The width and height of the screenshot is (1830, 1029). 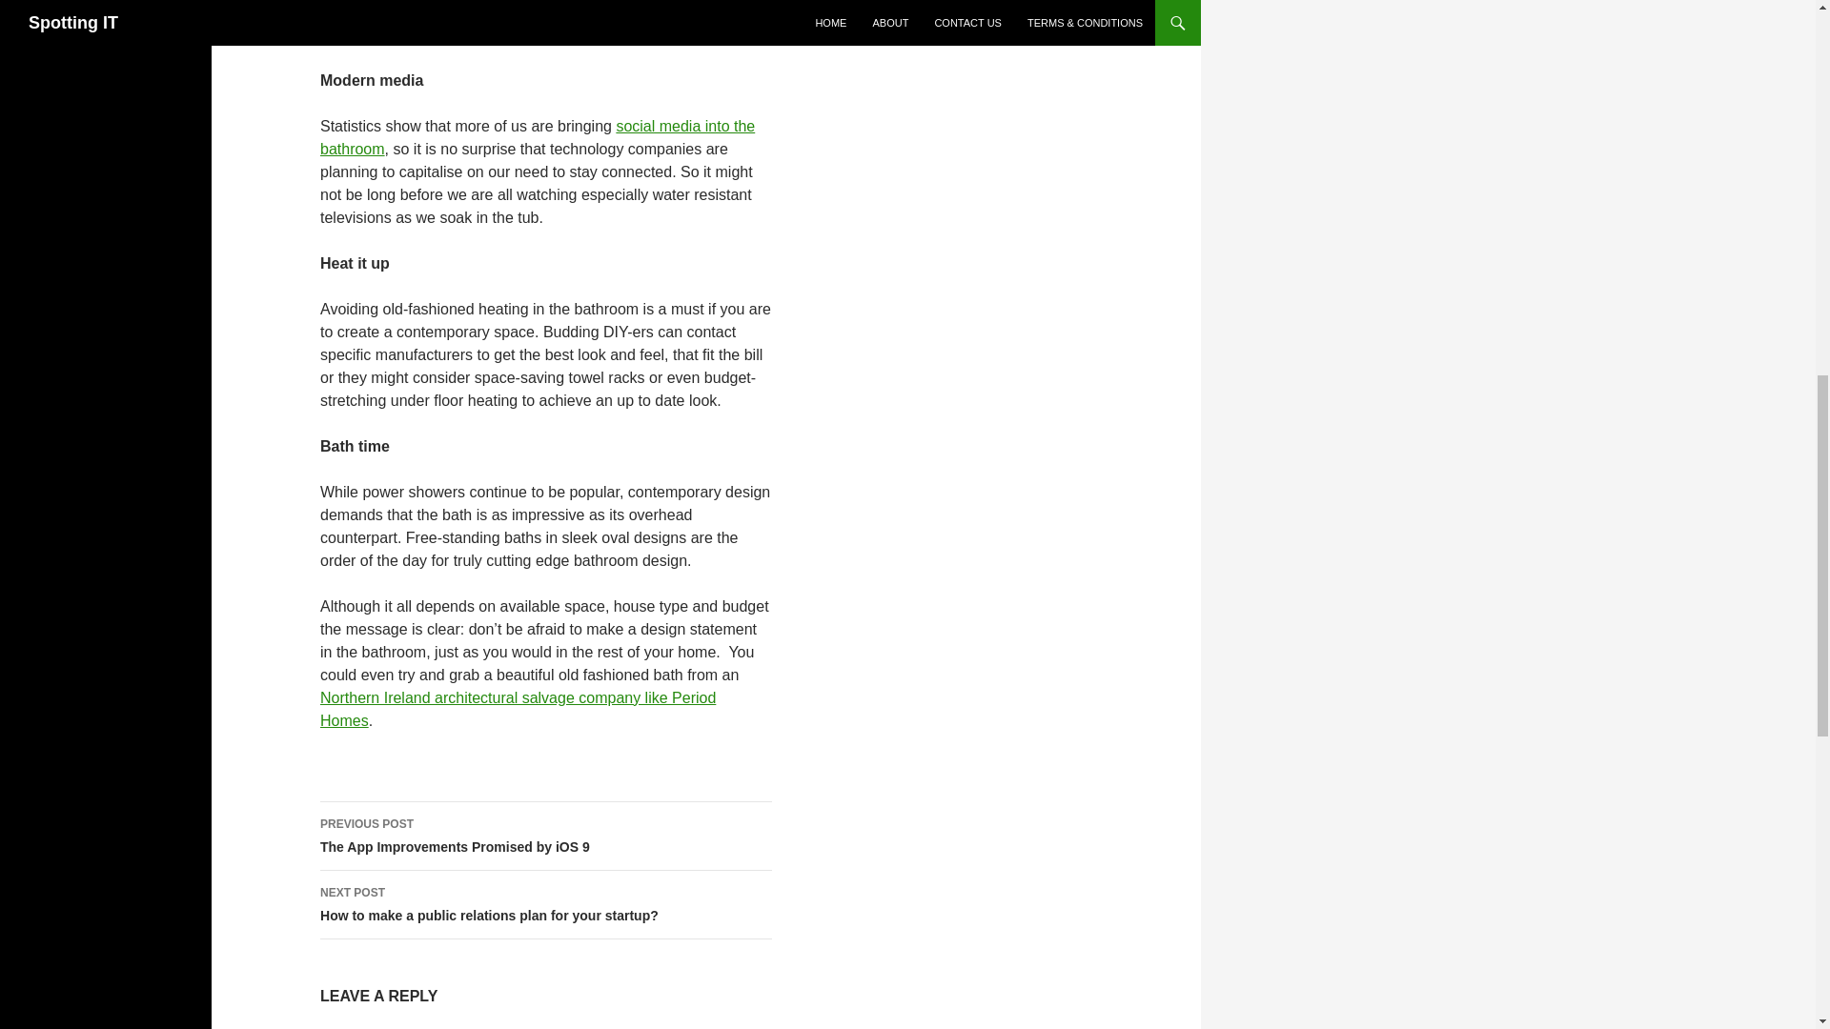 What do you see at coordinates (538, 137) in the screenshot?
I see `social media into the bathroom` at bounding box center [538, 137].